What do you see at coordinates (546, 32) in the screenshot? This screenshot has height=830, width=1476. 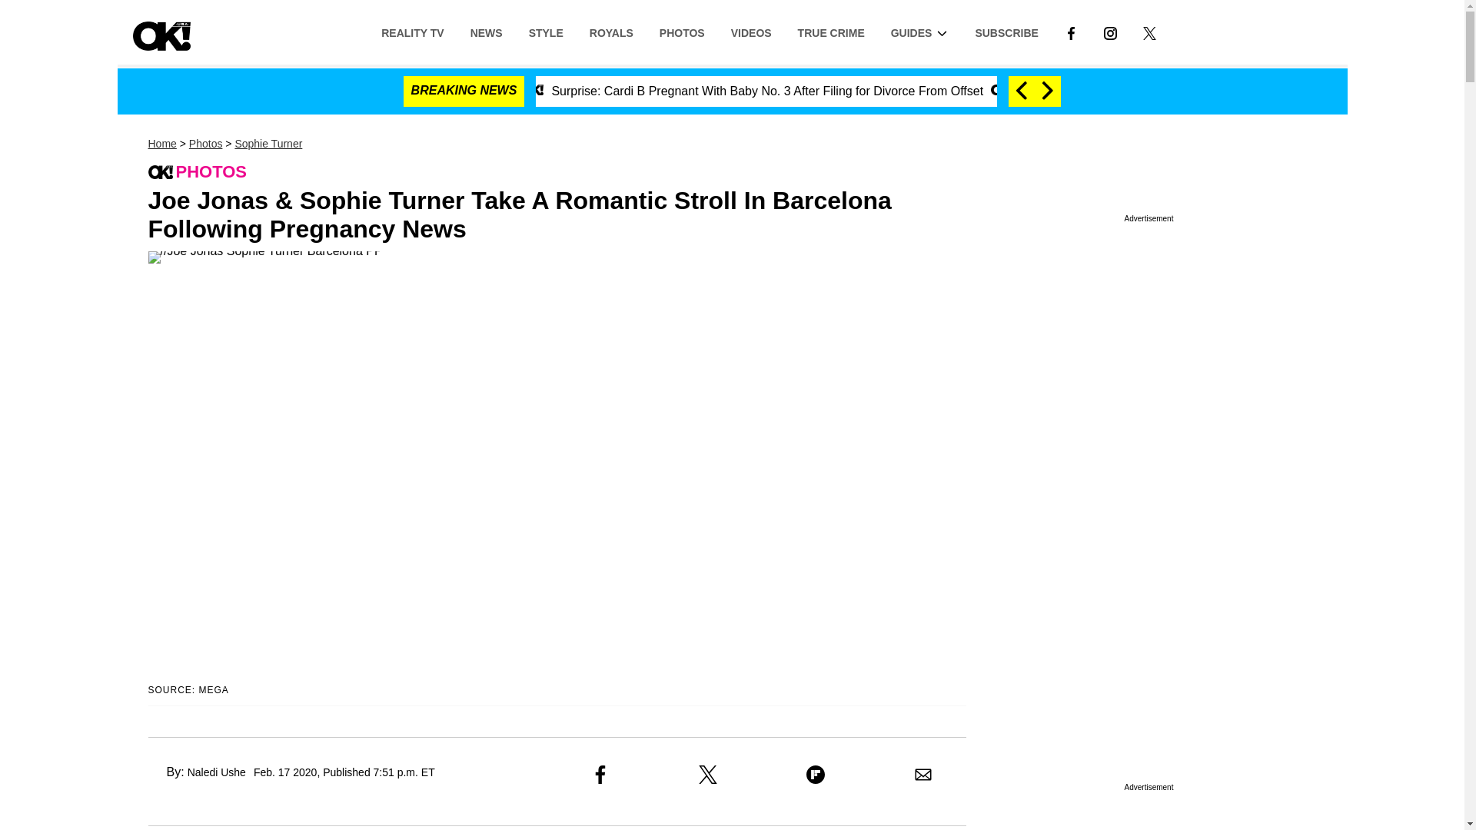 I see `STYLE` at bounding box center [546, 32].